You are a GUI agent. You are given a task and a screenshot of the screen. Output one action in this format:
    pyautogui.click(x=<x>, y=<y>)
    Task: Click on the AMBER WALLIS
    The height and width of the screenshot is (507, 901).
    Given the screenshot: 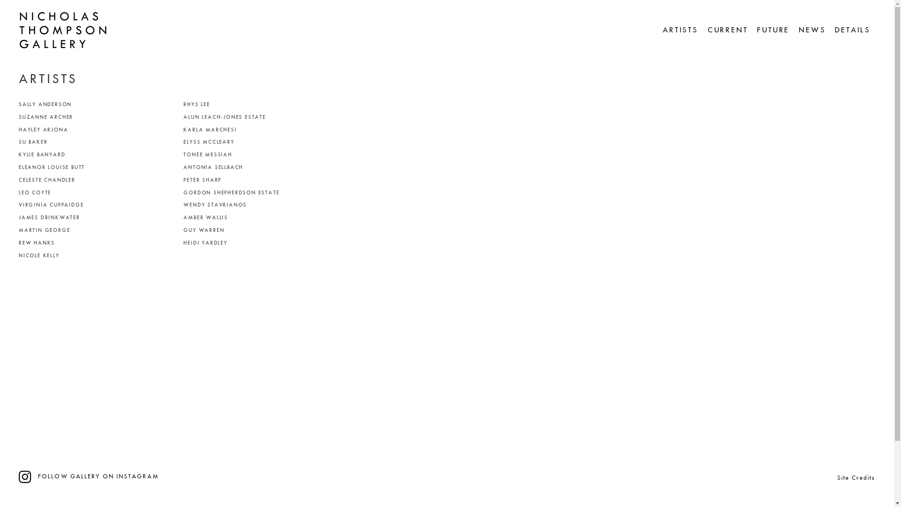 What is the action you would take?
    pyautogui.click(x=263, y=218)
    